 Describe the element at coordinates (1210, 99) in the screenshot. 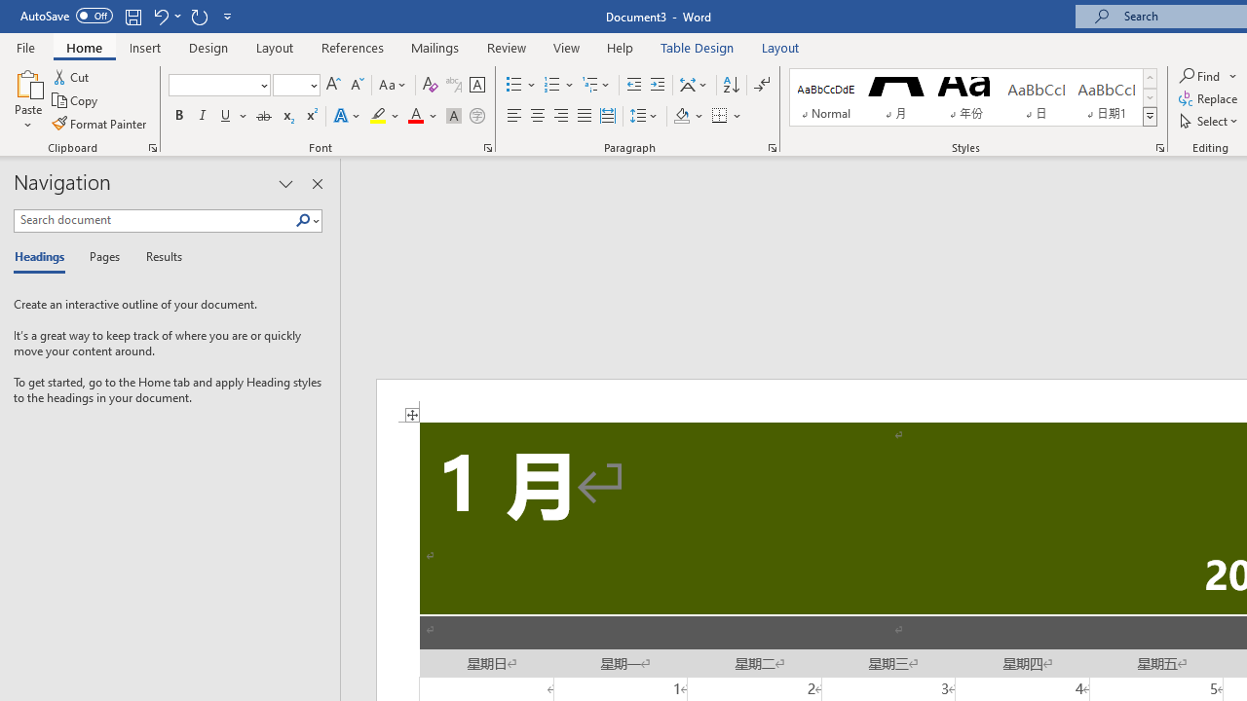

I see `Replace...` at that location.